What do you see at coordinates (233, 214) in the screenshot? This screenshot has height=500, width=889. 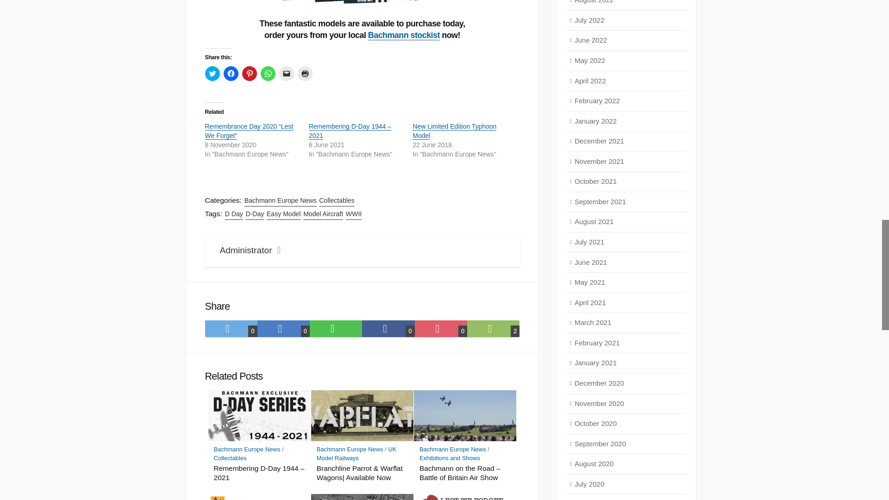 I see `D Day` at bounding box center [233, 214].